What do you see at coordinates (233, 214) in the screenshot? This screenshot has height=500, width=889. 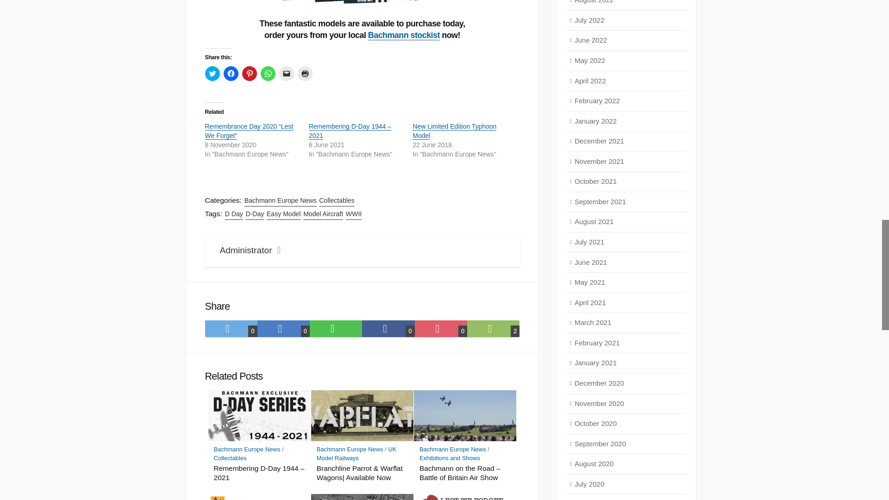 I see `D Day` at bounding box center [233, 214].